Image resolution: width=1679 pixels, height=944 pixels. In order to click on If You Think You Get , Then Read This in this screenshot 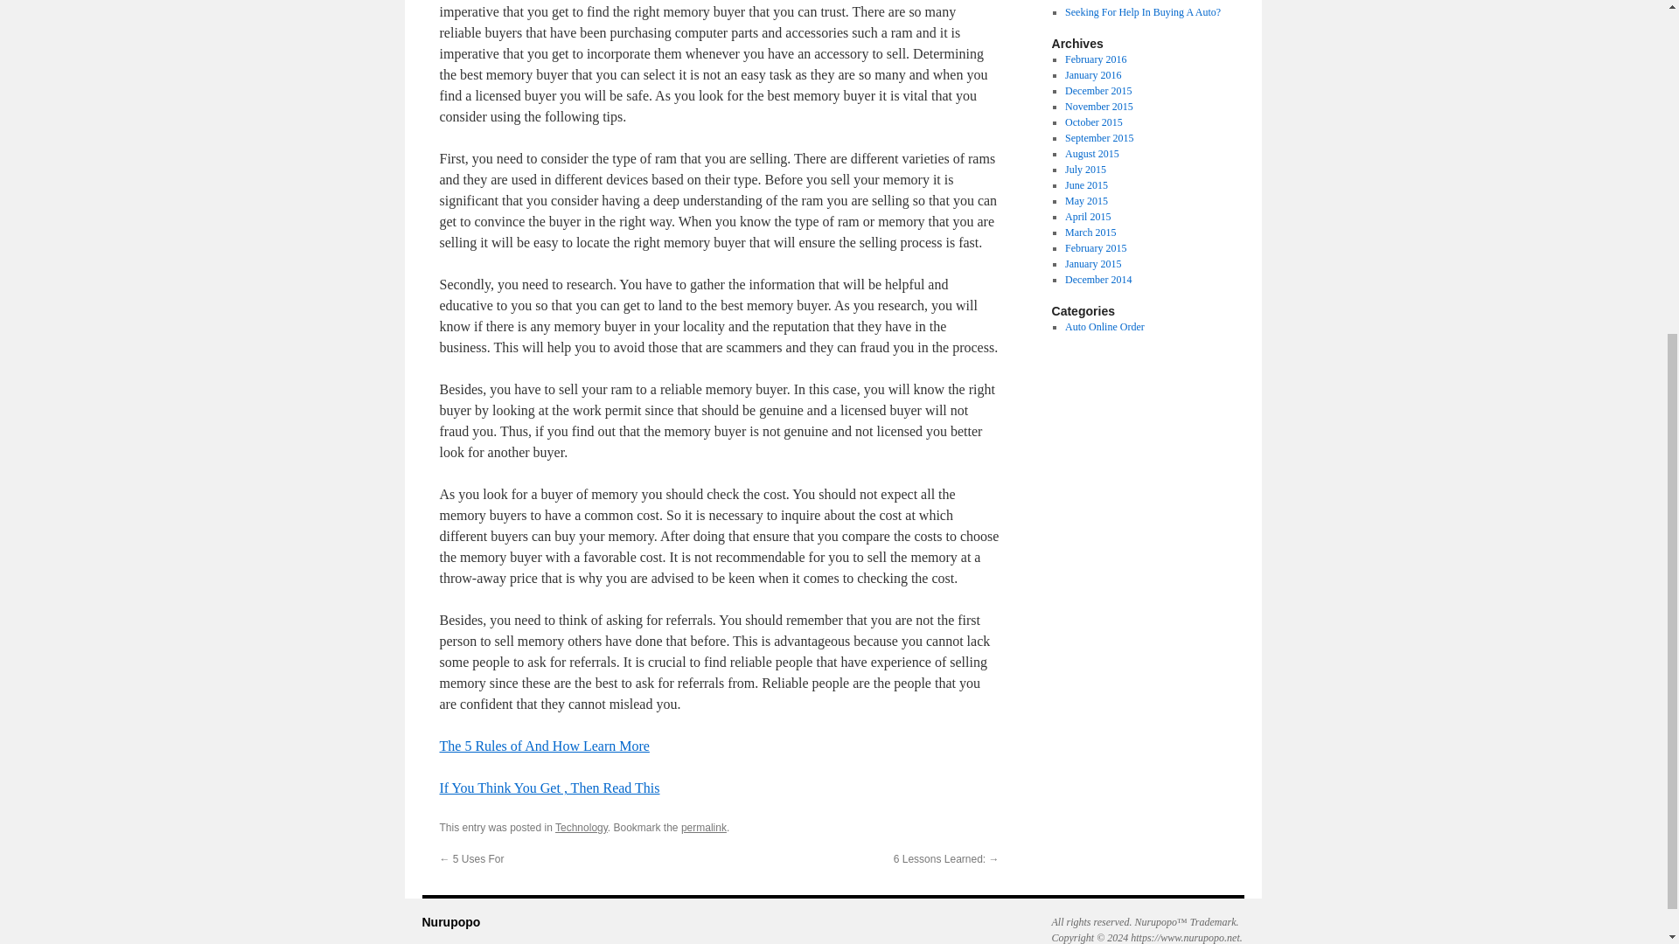, I will do `click(549, 788)`.